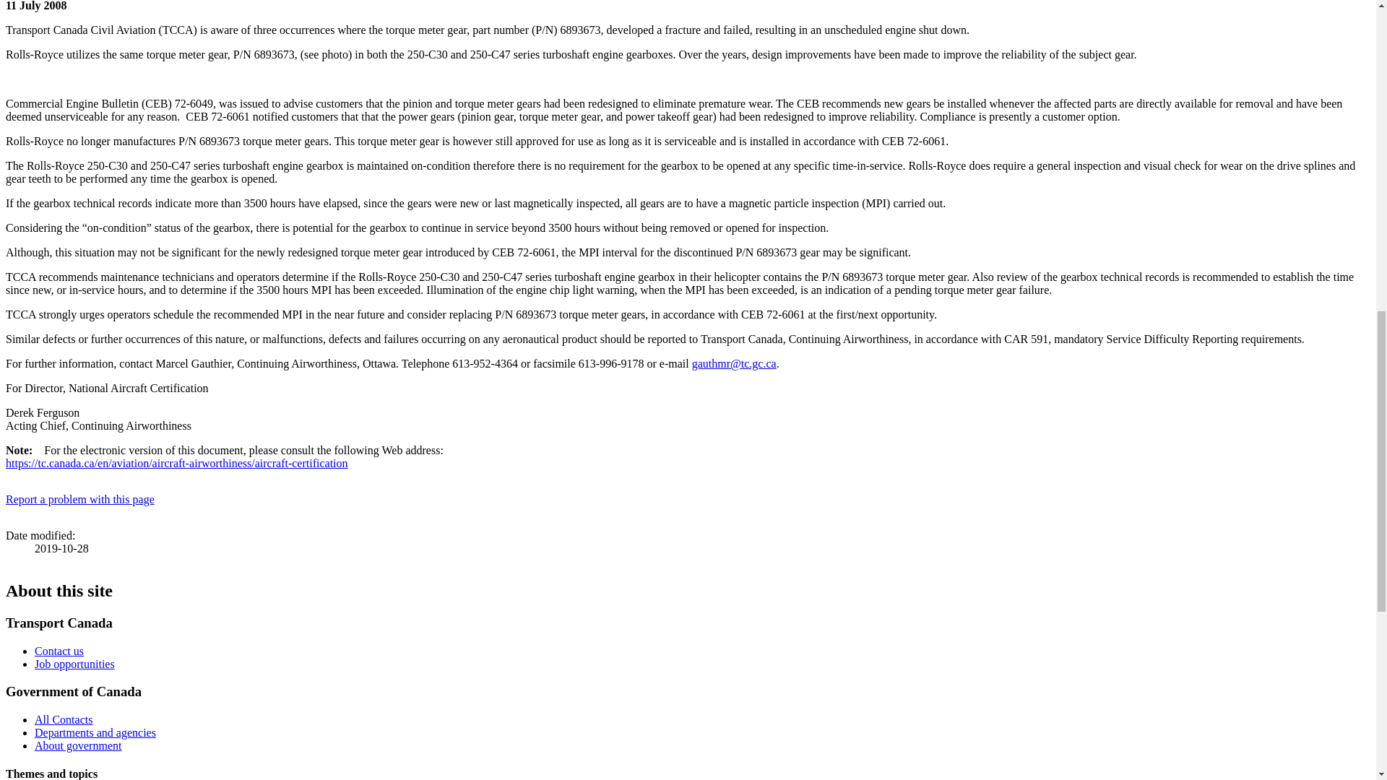  What do you see at coordinates (78, 745) in the screenshot?
I see `About government section.` at bounding box center [78, 745].